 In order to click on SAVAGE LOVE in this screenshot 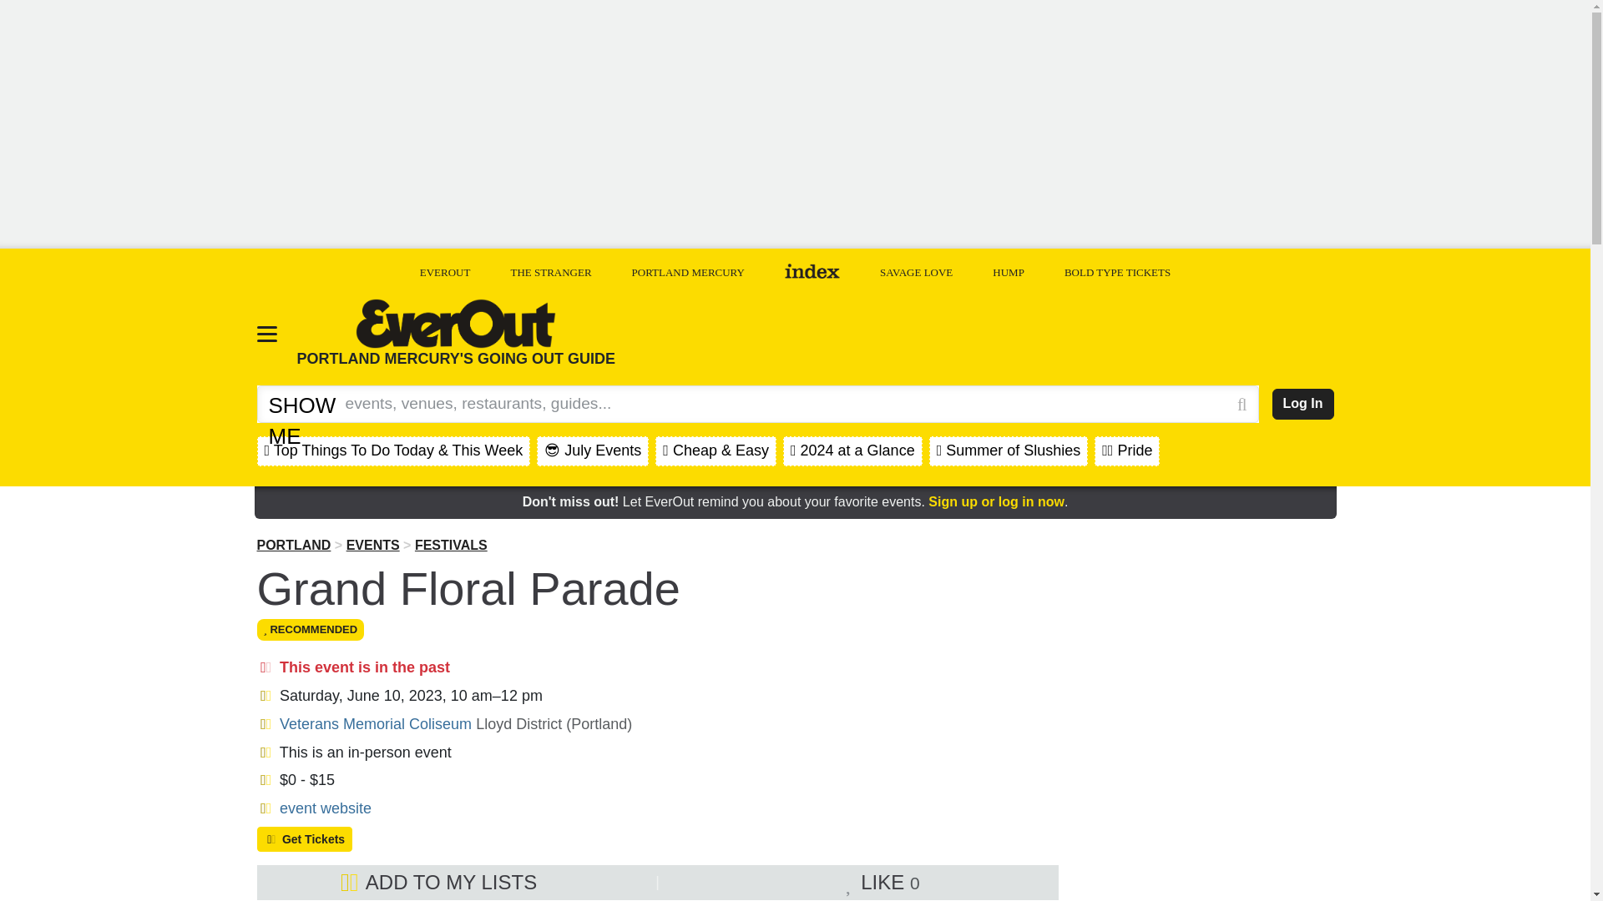, I will do `click(916, 272)`.